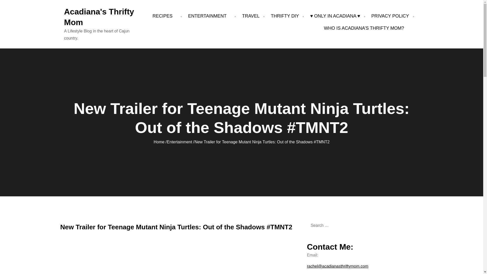 The height and width of the screenshot is (274, 487). What do you see at coordinates (210, 16) in the screenshot?
I see `ENTERTAINMENT` at bounding box center [210, 16].